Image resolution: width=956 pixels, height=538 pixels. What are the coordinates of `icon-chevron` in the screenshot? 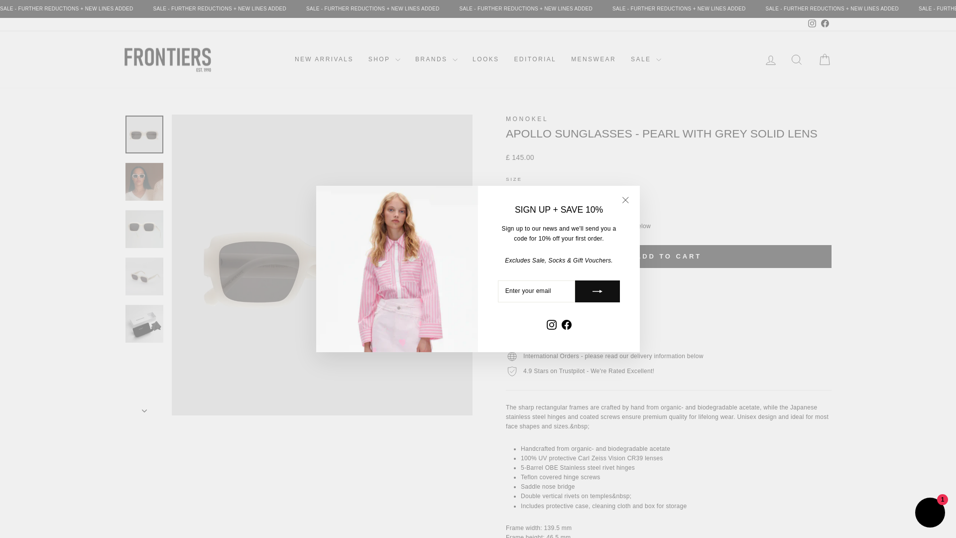 It's located at (144, 410).